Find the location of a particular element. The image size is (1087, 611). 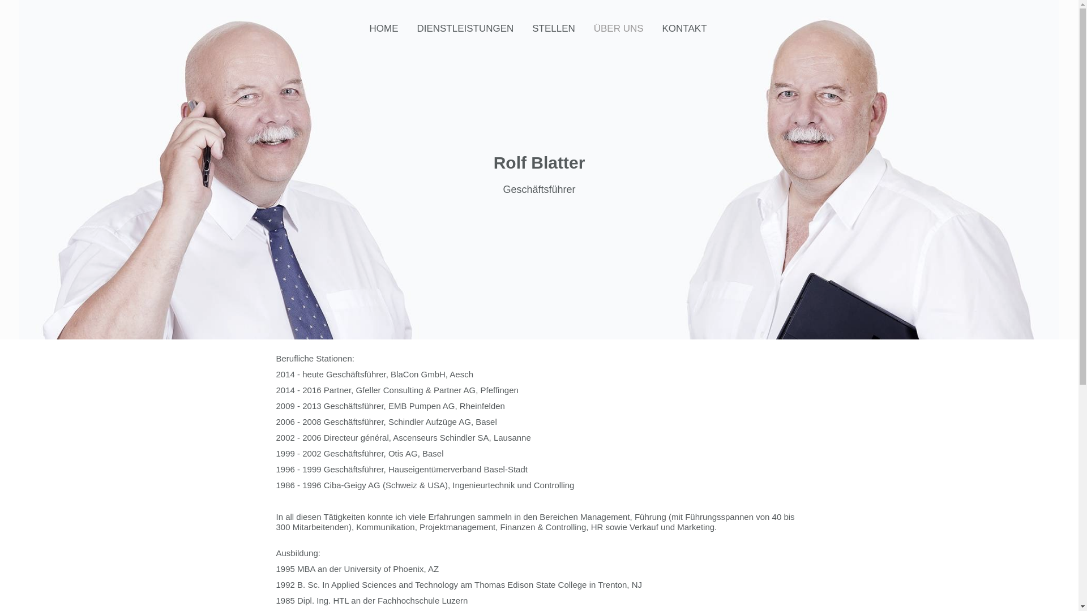

DIENSTLEISTUNGEN is located at coordinates (465, 29).